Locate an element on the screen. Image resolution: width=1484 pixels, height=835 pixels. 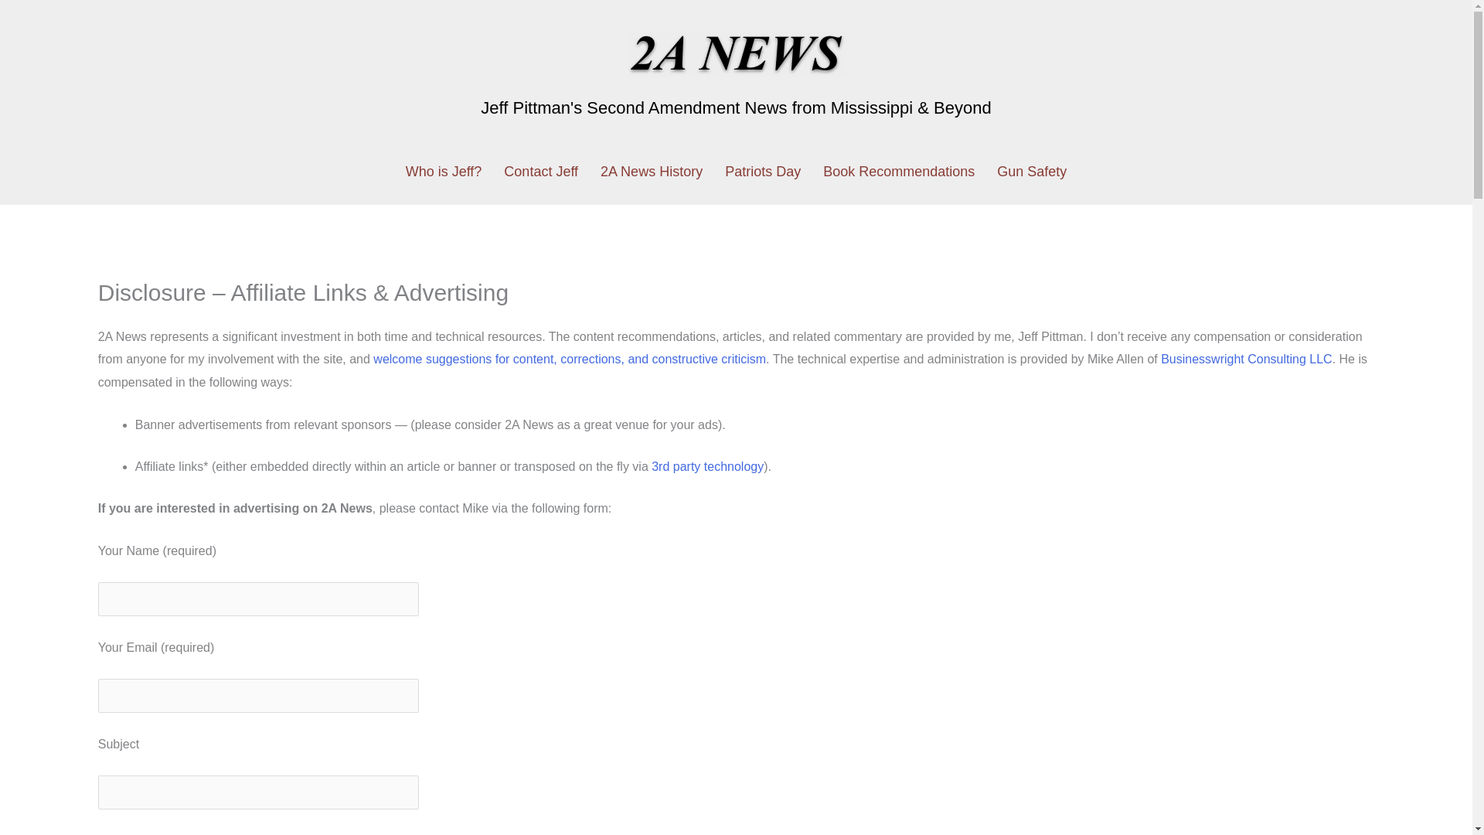
Who is Jeff? is located at coordinates (444, 172).